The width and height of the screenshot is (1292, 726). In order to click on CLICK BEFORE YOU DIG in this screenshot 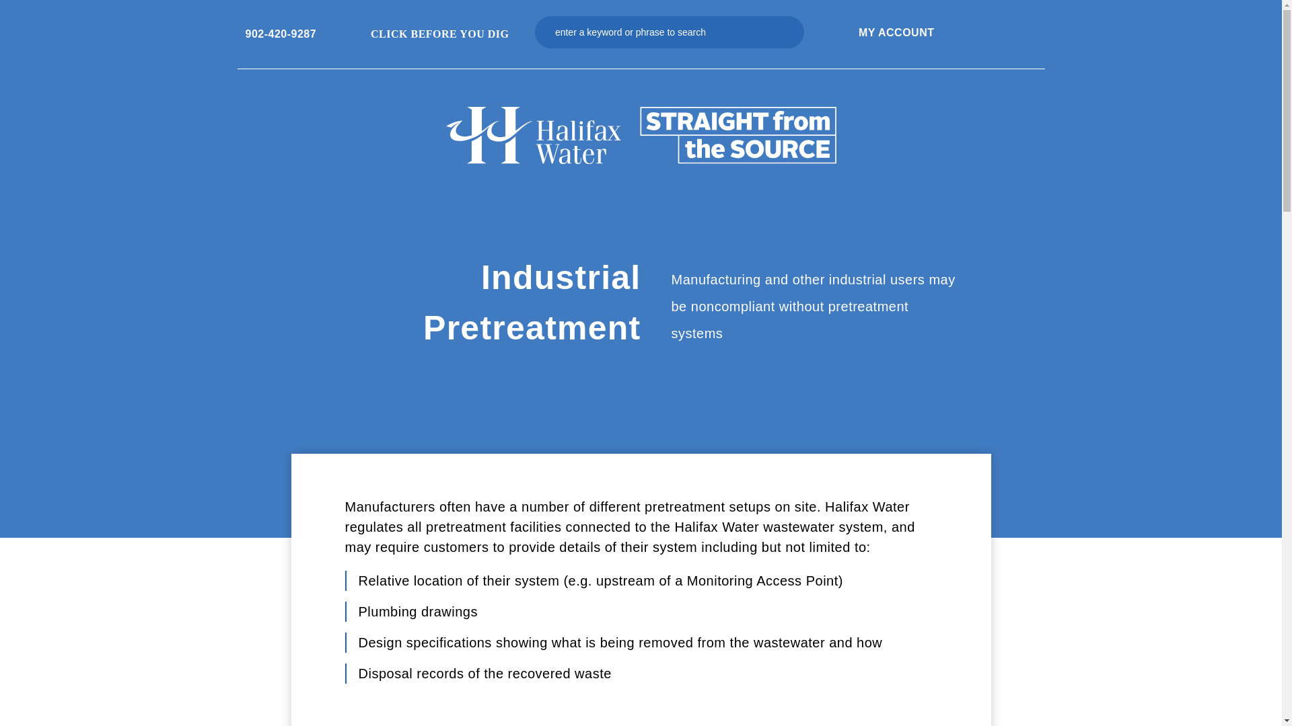, I will do `click(432, 34)`.